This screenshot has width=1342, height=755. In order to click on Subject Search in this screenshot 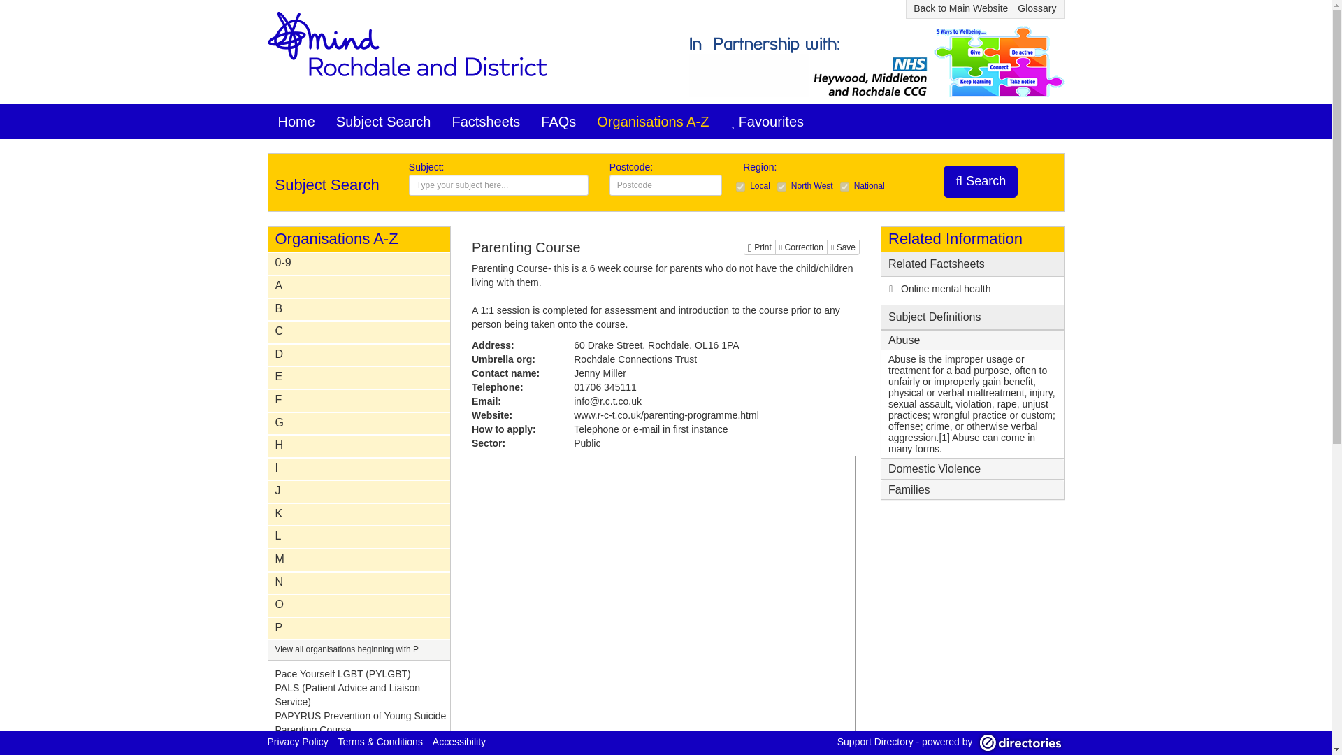, I will do `click(383, 122)`.